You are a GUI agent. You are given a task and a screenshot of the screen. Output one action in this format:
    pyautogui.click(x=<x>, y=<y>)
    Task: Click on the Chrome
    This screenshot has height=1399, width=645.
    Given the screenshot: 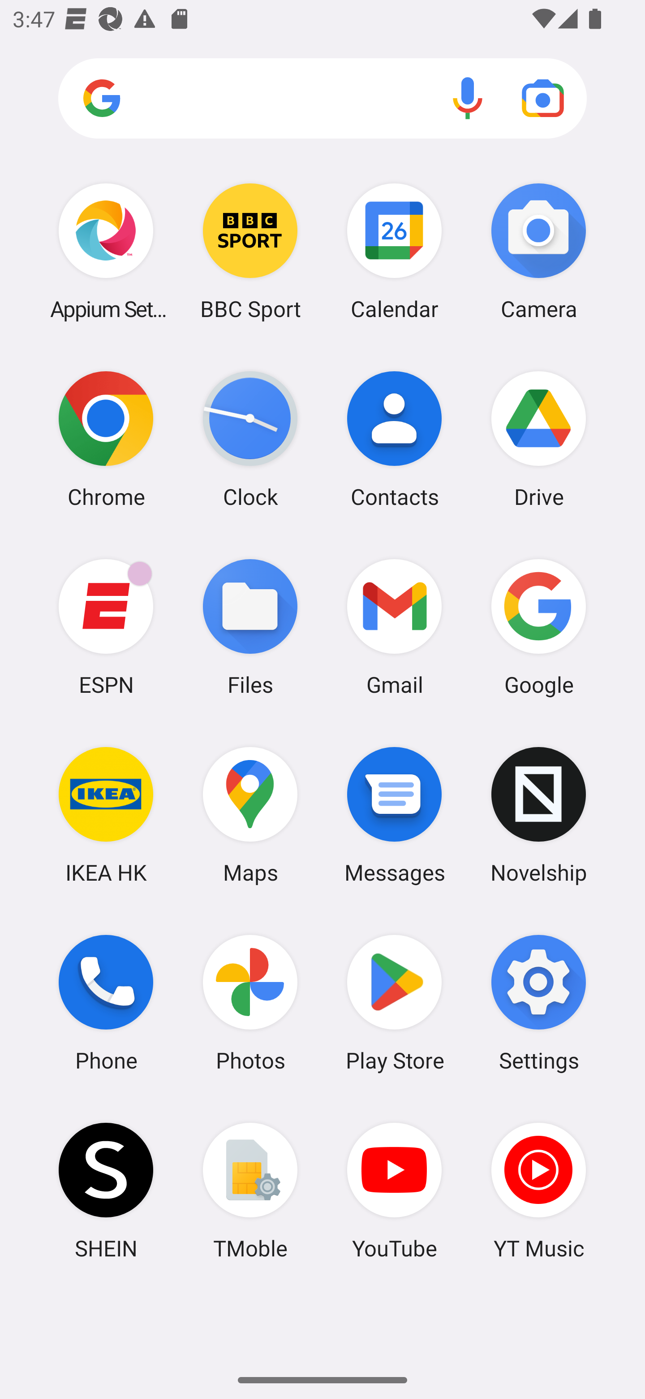 What is the action you would take?
    pyautogui.click(x=106, y=439)
    